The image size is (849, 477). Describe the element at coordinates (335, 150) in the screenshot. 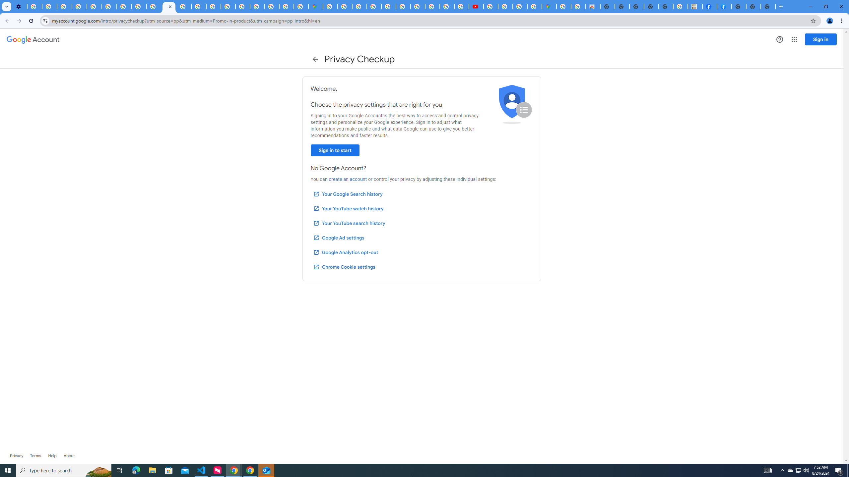

I see `Sign in to start` at that location.